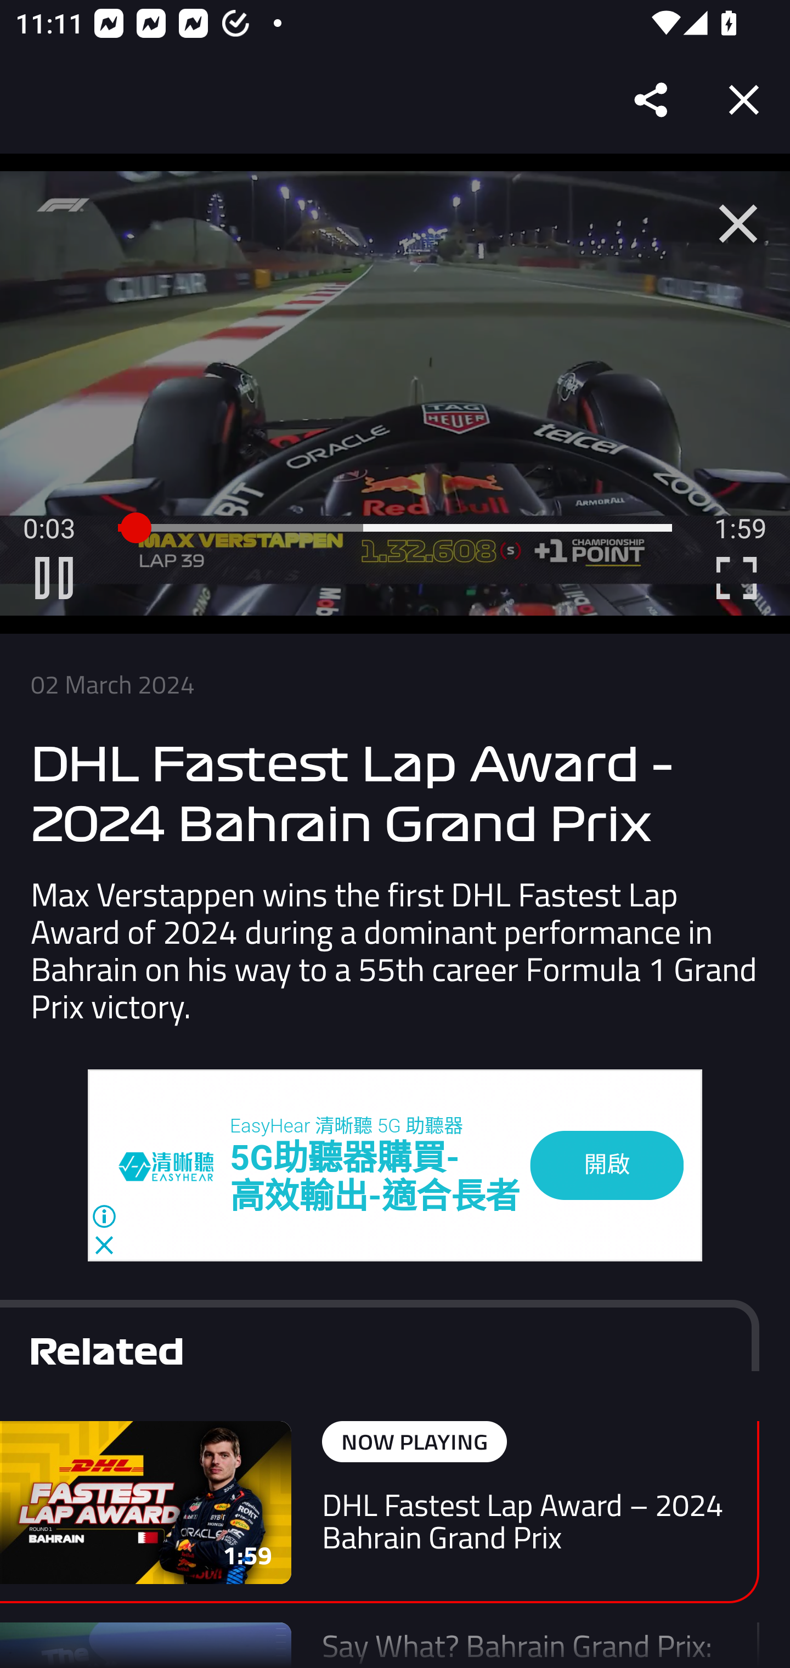  Describe the element at coordinates (54, 578) in the screenshot. I see `B Pause` at that location.